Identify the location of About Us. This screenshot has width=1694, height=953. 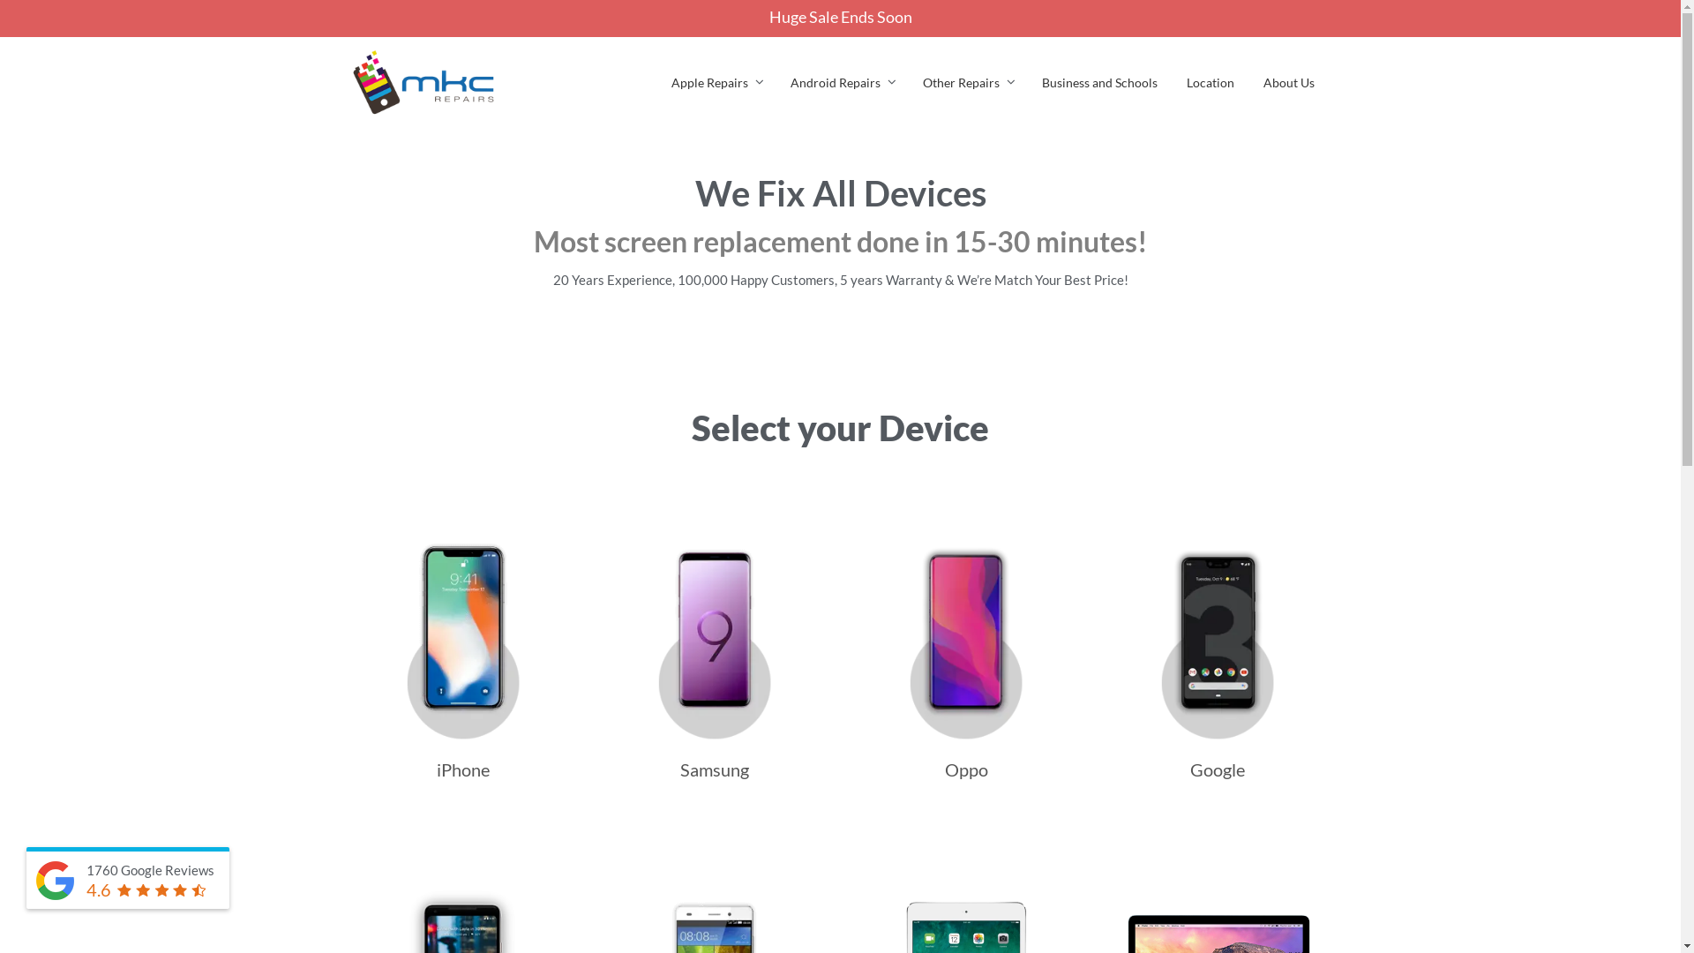
(1288, 83).